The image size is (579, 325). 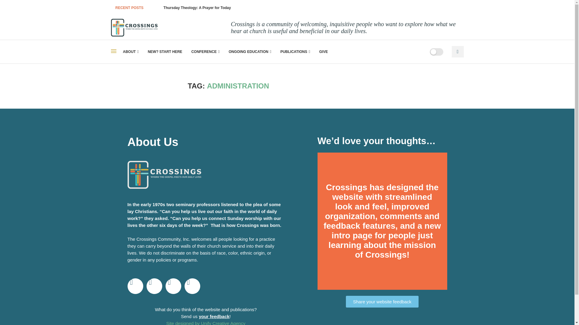 I want to click on Thursday Theology: A Prayer for Today, so click(x=197, y=8).